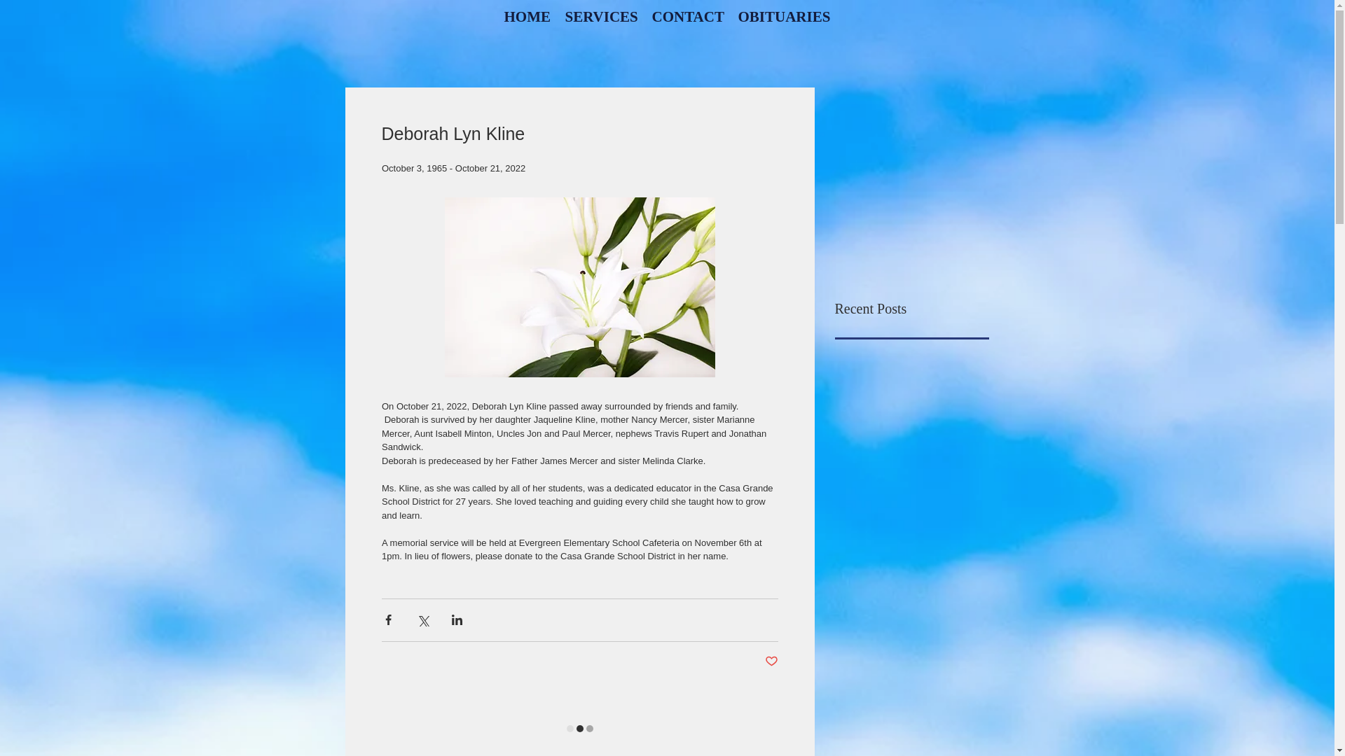 The height and width of the screenshot is (756, 1345). I want to click on OBITUARIES, so click(785, 17).